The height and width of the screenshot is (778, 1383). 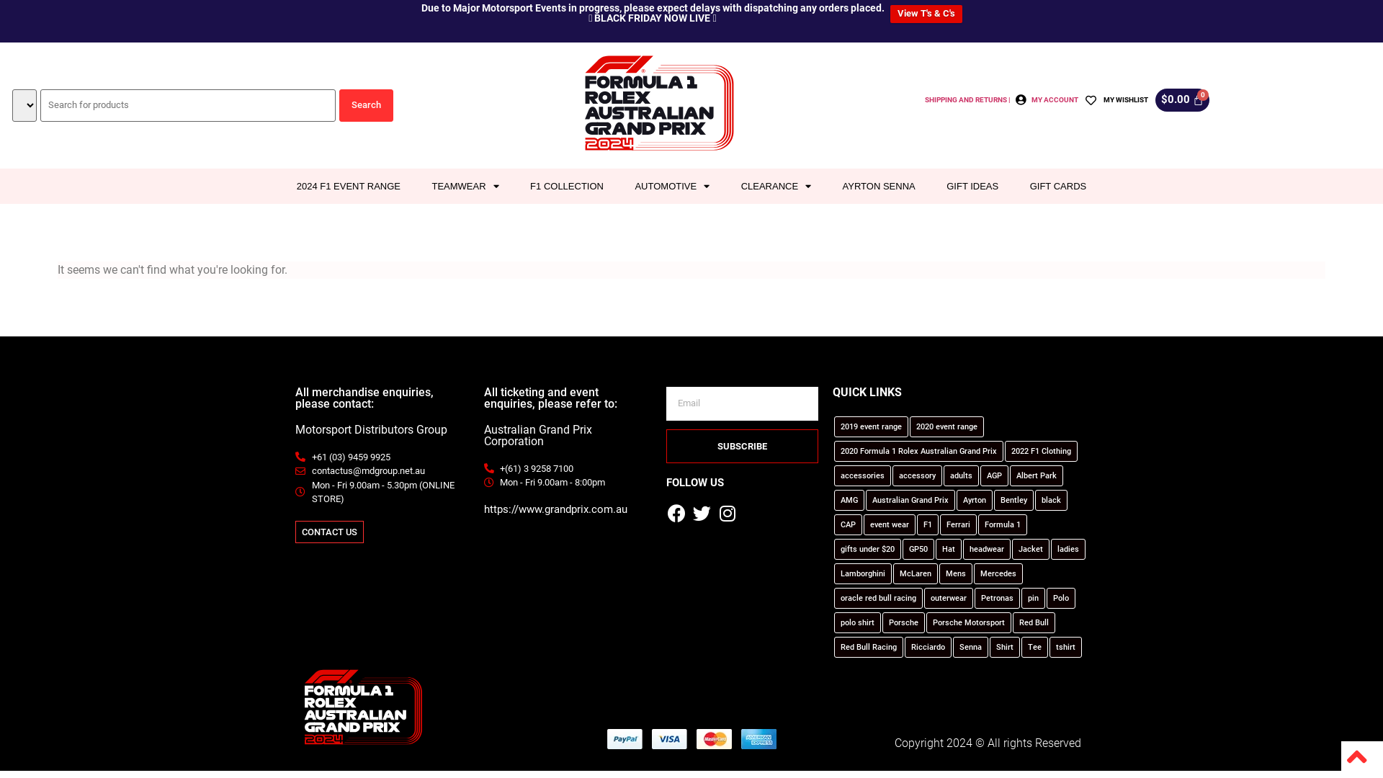 What do you see at coordinates (1066, 647) in the screenshot?
I see `tshirt` at bounding box center [1066, 647].